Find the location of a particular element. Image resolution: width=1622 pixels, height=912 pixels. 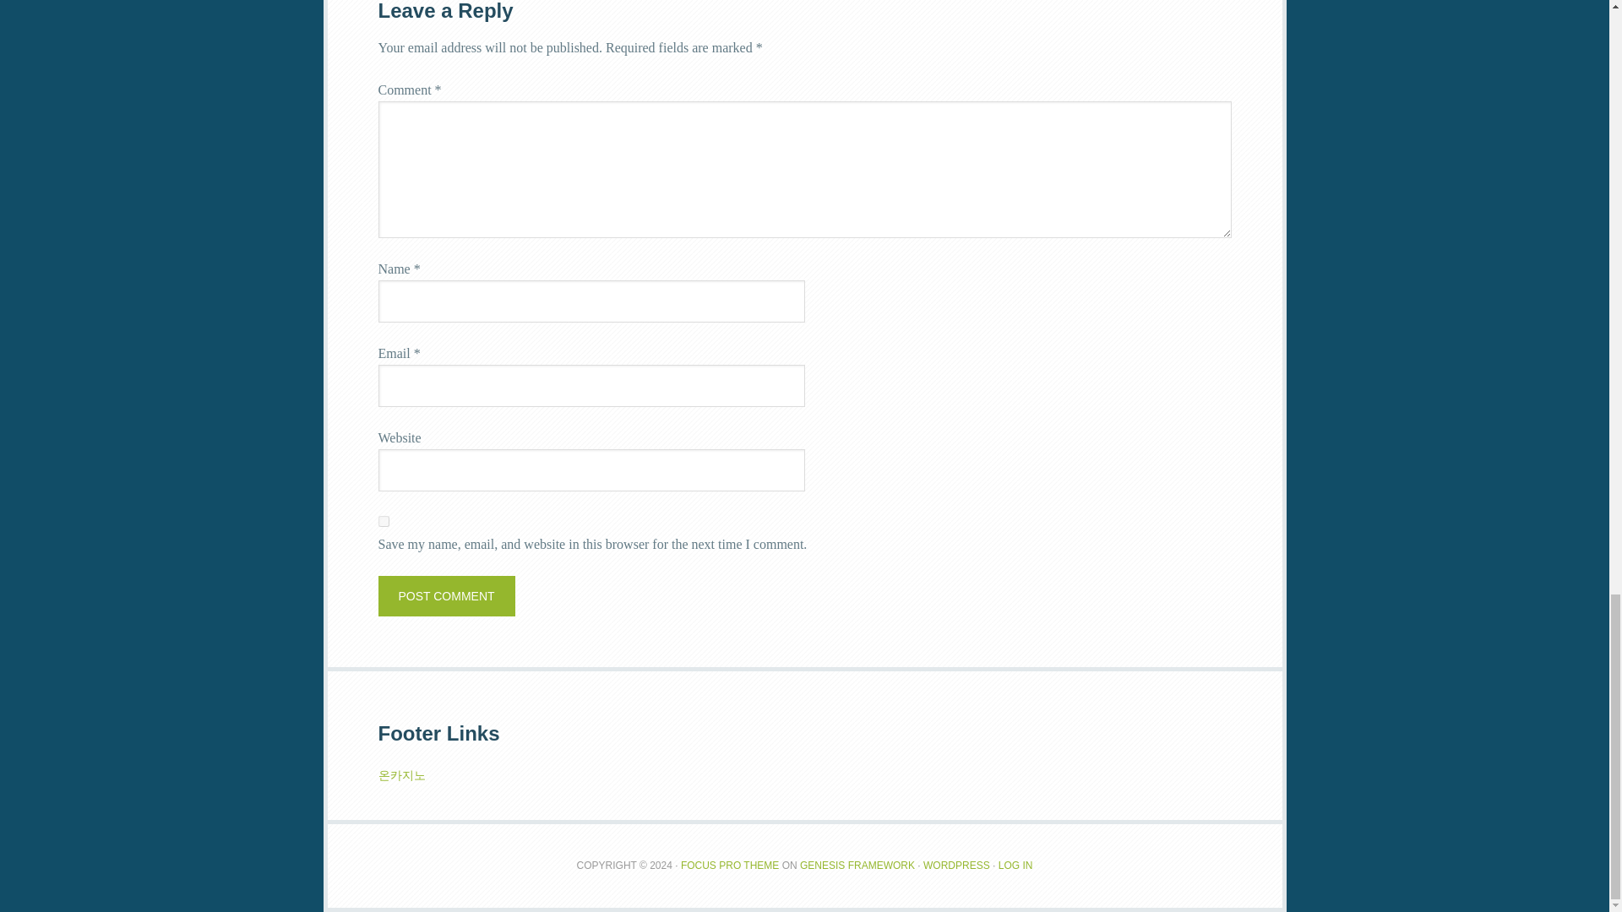

LOG IN is located at coordinates (1015, 866).